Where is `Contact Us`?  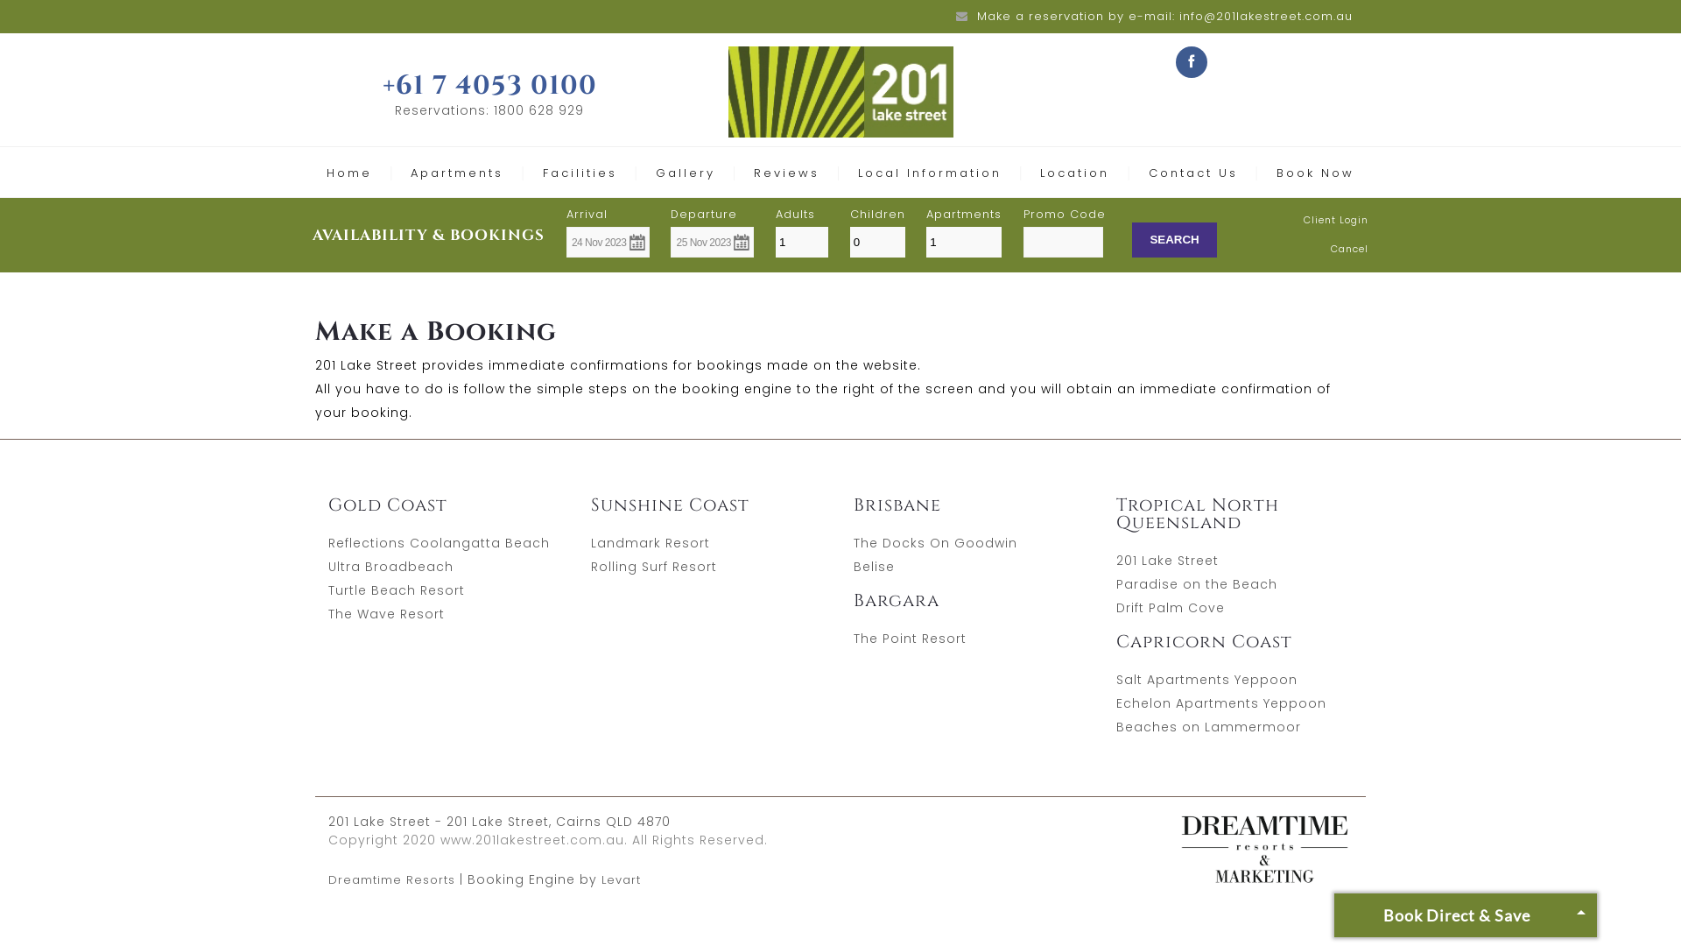
Contact Us is located at coordinates (1193, 173).